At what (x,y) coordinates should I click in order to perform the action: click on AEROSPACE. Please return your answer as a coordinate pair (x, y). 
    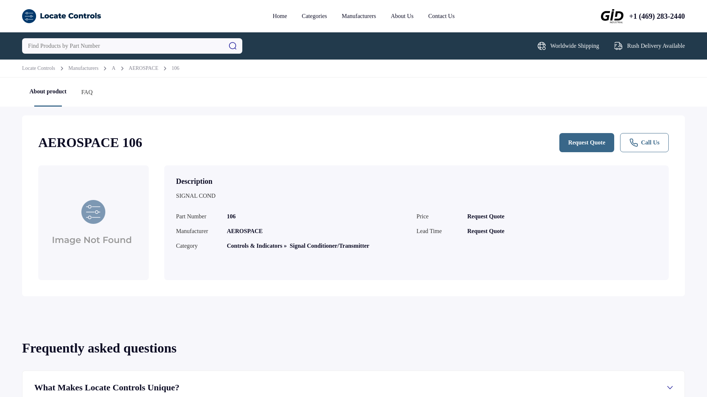
    Looking at the image, I should click on (144, 68).